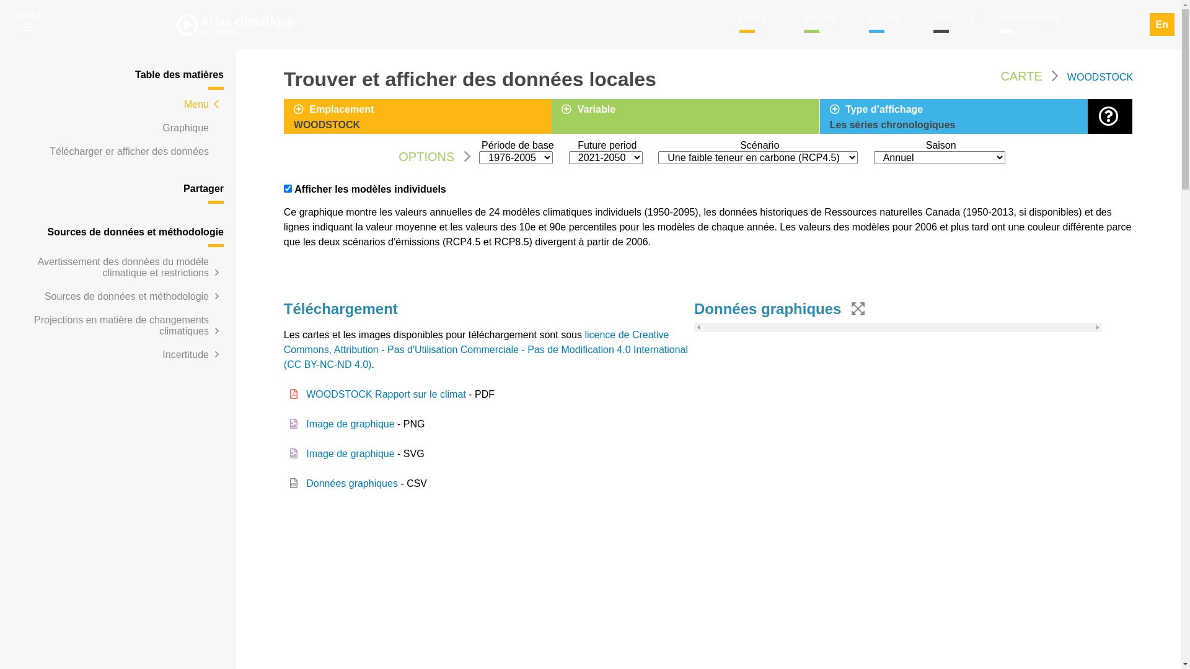 Image resolution: width=1190 pixels, height=669 pixels. Describe the element at coordinates (0, 0) in the screenshot. I see `Aller au contenu principal` at that location.